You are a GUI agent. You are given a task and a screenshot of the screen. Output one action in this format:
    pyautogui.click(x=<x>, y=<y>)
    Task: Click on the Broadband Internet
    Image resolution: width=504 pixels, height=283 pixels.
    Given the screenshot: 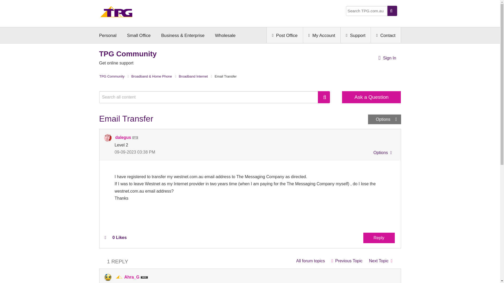 What is the action you would take?
    pyautogui.click(x=310, y=261)
    